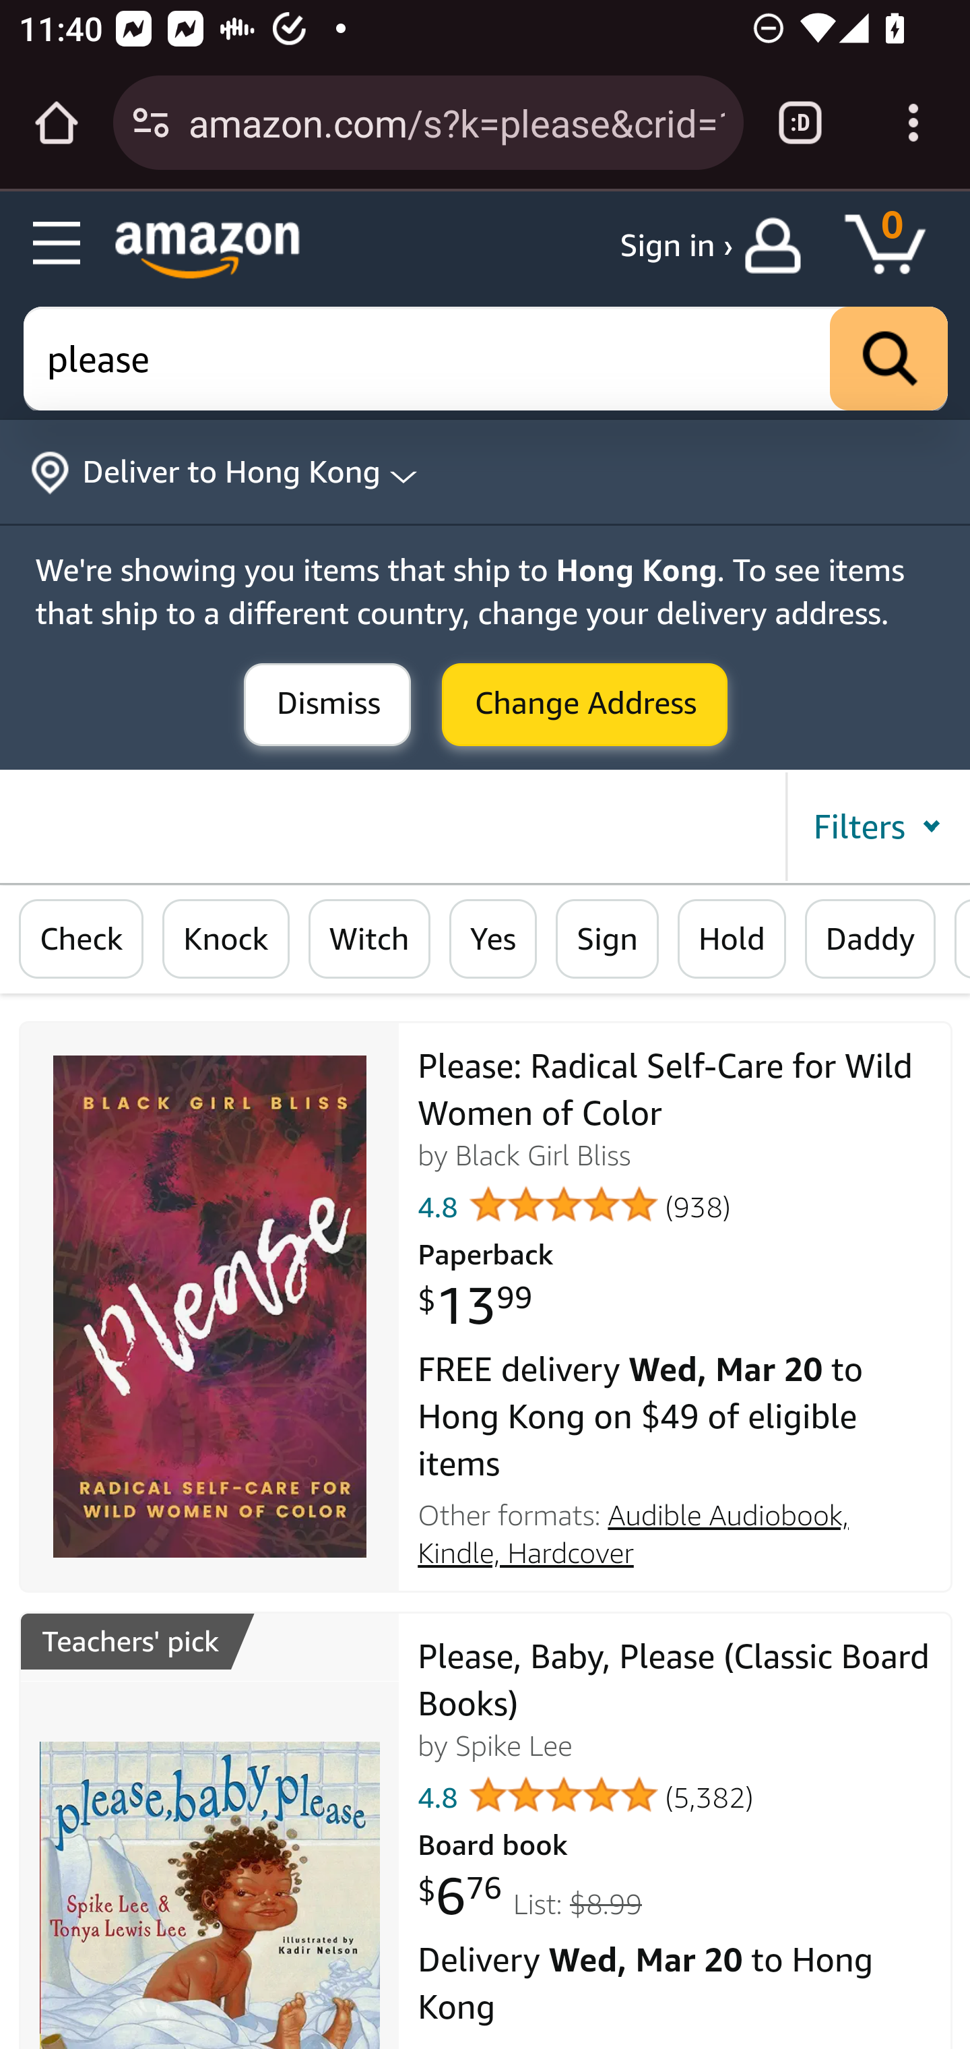 The width and height of the screenshot is (970, 2049). I want to click on Switch or close tabs, so click(800, 123).